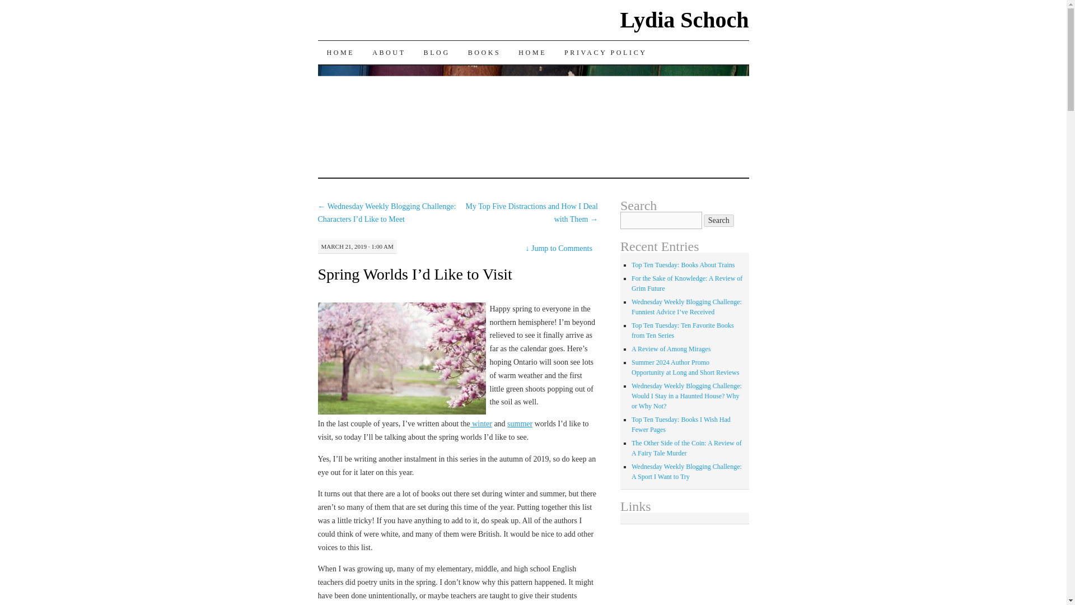 Image resolution: width=1075 pixels, height=605 pixels. I want to click on Search, so click(719, 221).